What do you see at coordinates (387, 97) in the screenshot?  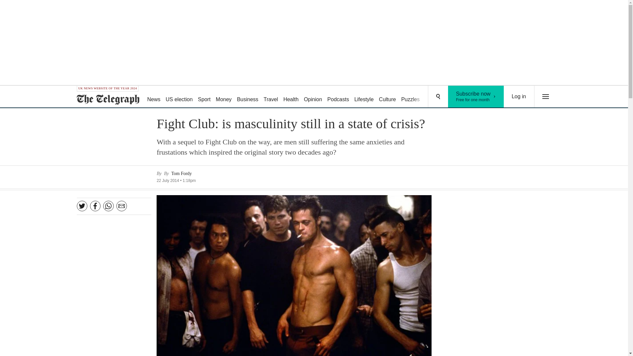 I see `Culture` at bounding box center [387, 97].